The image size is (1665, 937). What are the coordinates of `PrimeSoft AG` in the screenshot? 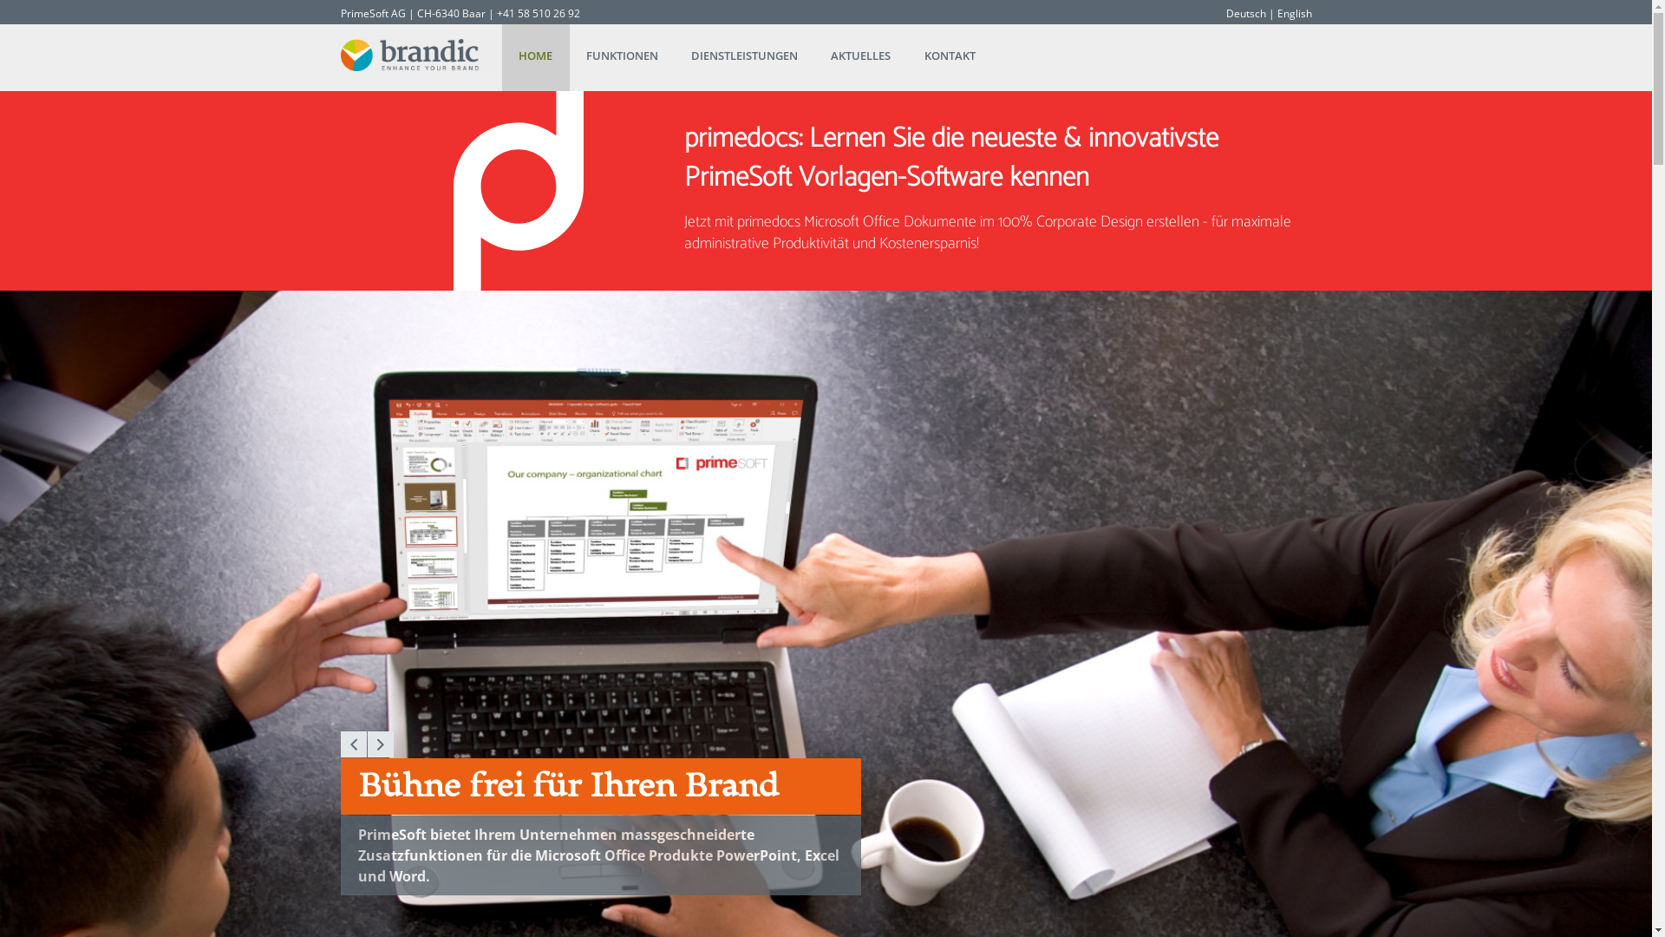 It's located at (373, 14).